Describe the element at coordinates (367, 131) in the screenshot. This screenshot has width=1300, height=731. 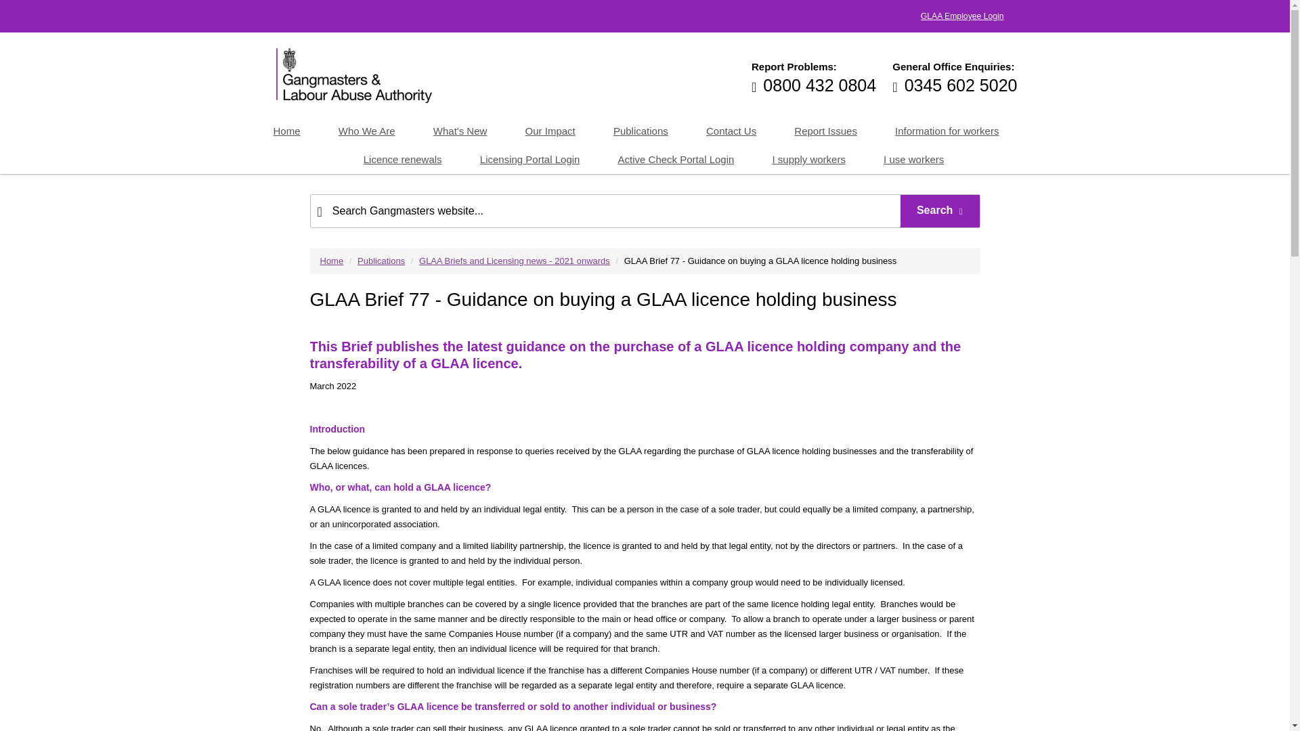
I see `Who We Are` at that location.